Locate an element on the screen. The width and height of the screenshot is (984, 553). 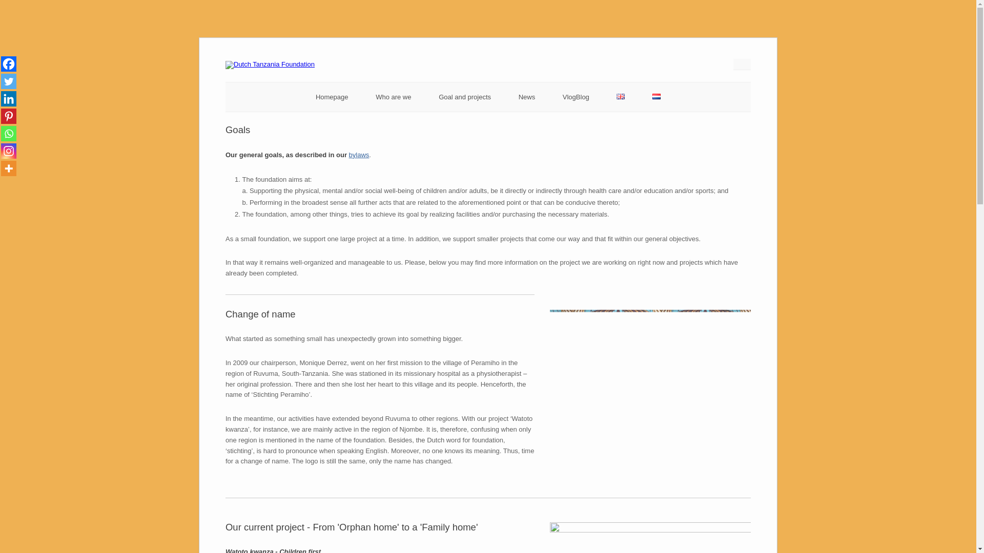
VlogBlog is located at coordinates (576, 97).